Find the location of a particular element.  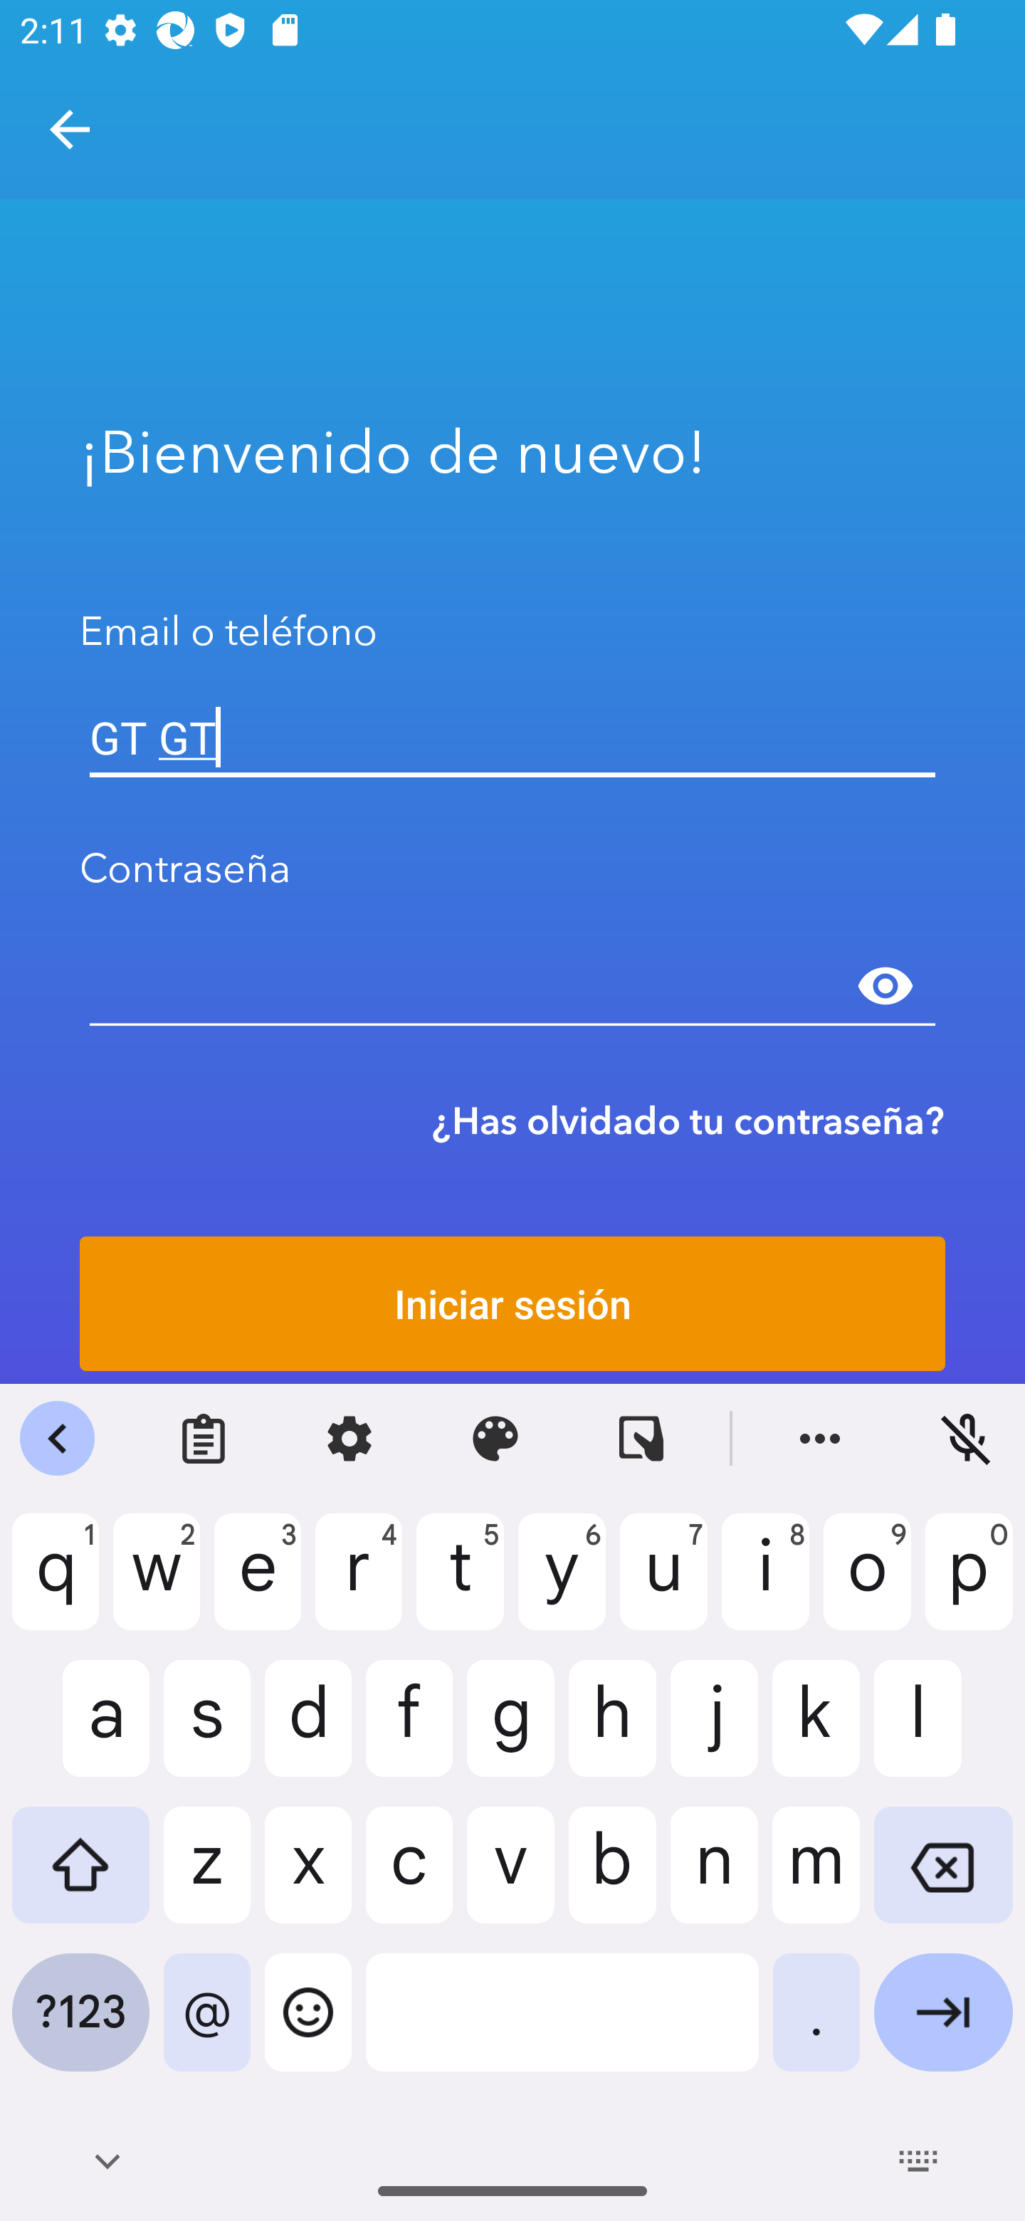

Iniciar sesión is located at coordinates (512, 1303).